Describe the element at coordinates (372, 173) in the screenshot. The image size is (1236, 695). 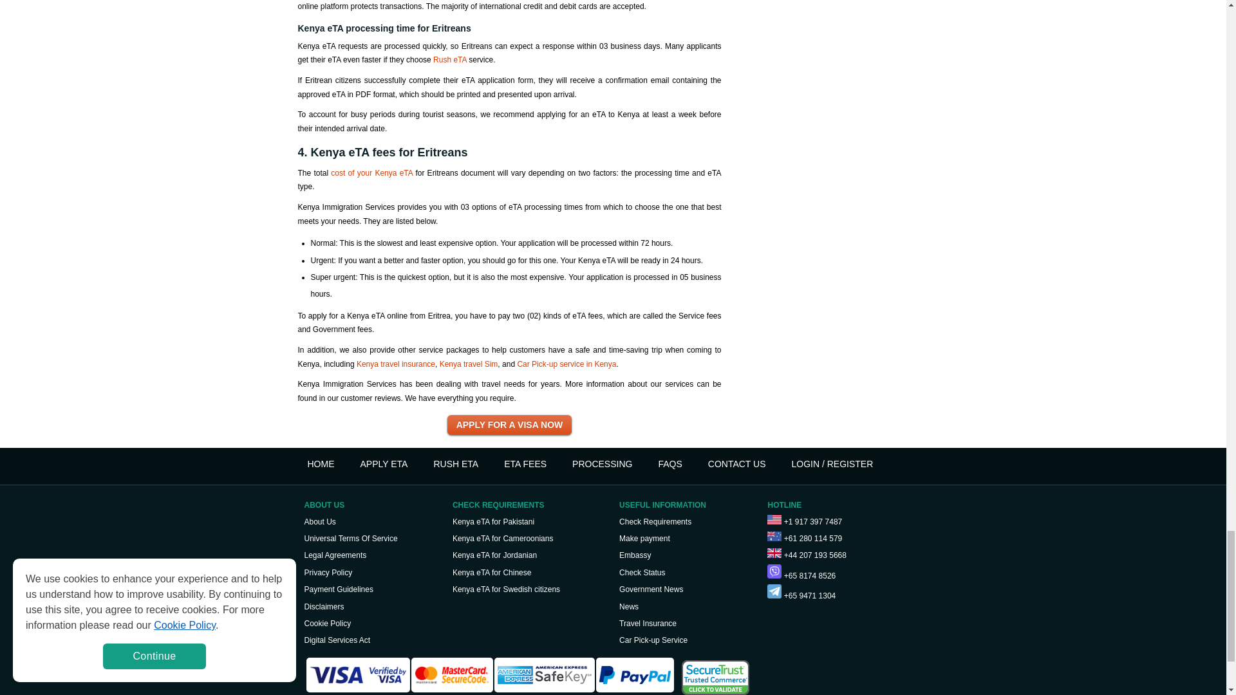
I see `cost of your Kenya eTA` at that location.